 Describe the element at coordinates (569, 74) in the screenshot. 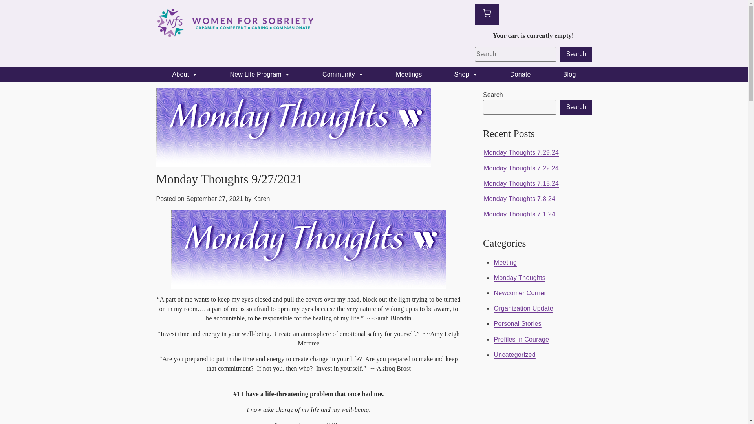

I see `Blog` at that location.